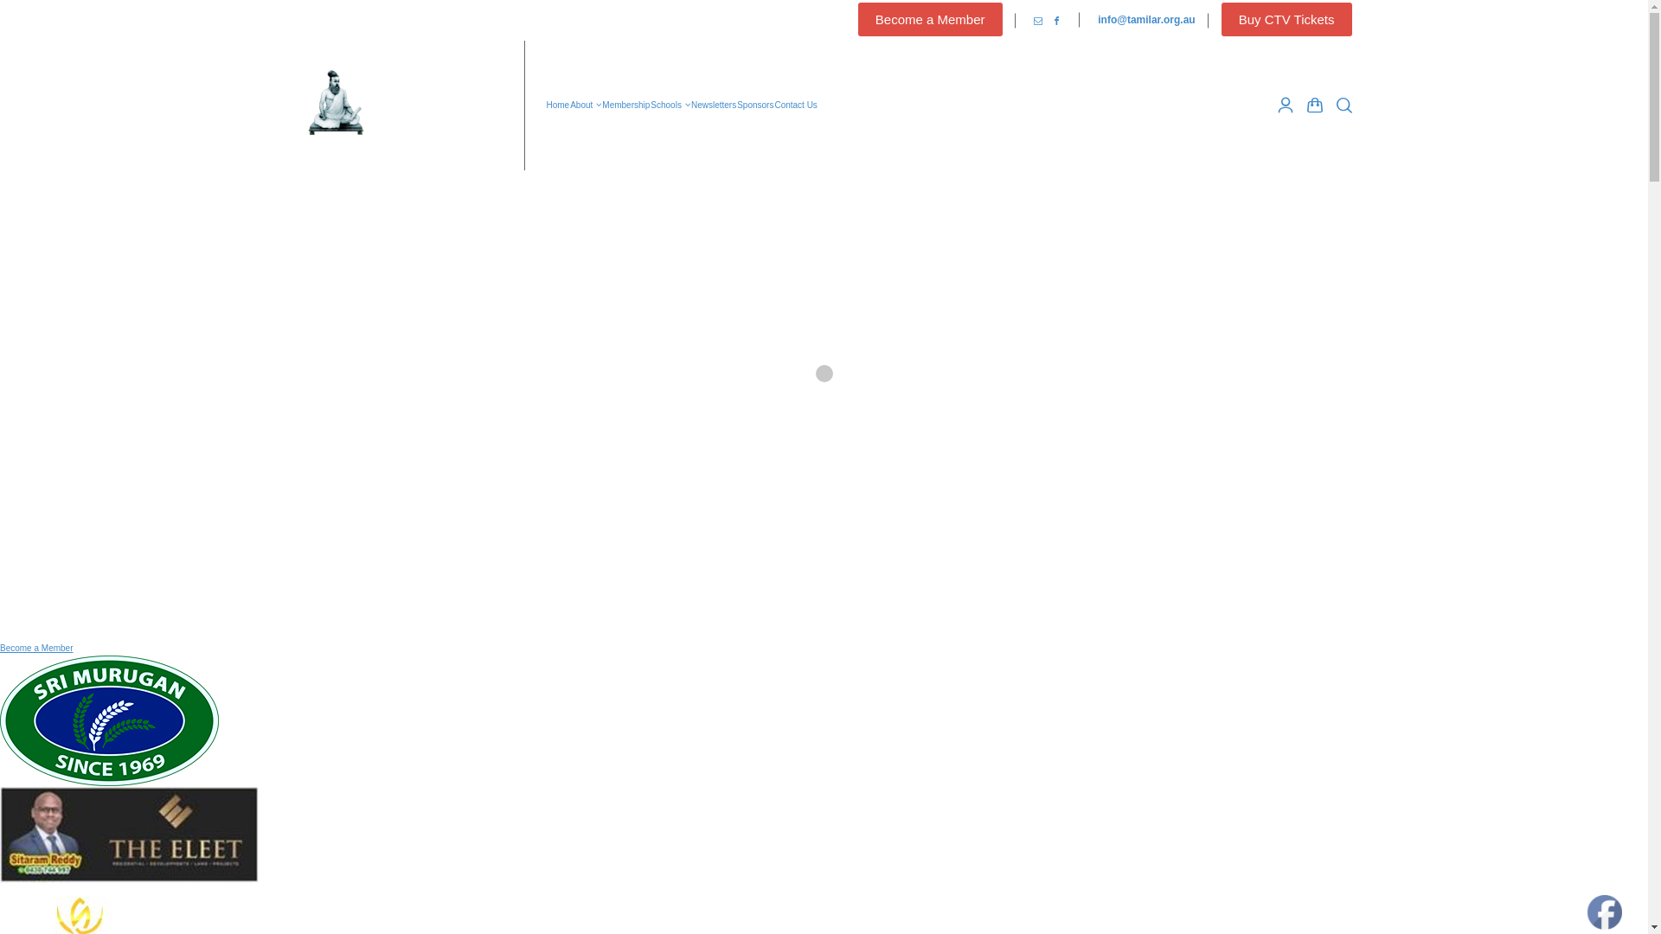 The width and height of the screenshot is (1661, 934). I want to click on Facebook, so click(1605, 912).